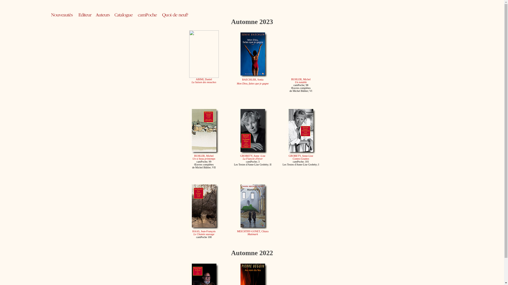 This screenshot has height=285, width=508. Describe the element at coordinates (204, 82) in the screenshot. I see `La Saison des mouches` at that location.